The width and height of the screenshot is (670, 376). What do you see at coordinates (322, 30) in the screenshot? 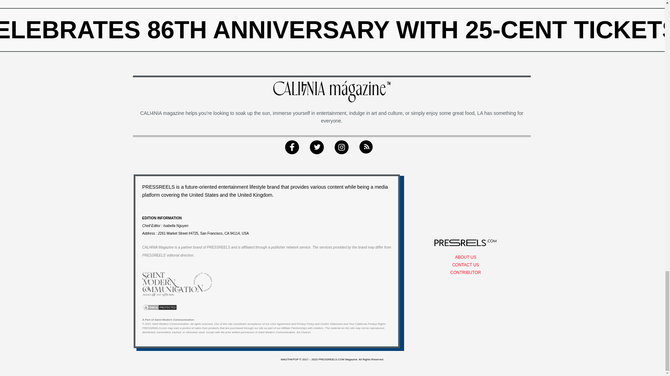
I see `SINKHOLE UNLEASHES CONCRETE RAIN ON GLENDALE FREEWAY` at bounding box center [322, 30].